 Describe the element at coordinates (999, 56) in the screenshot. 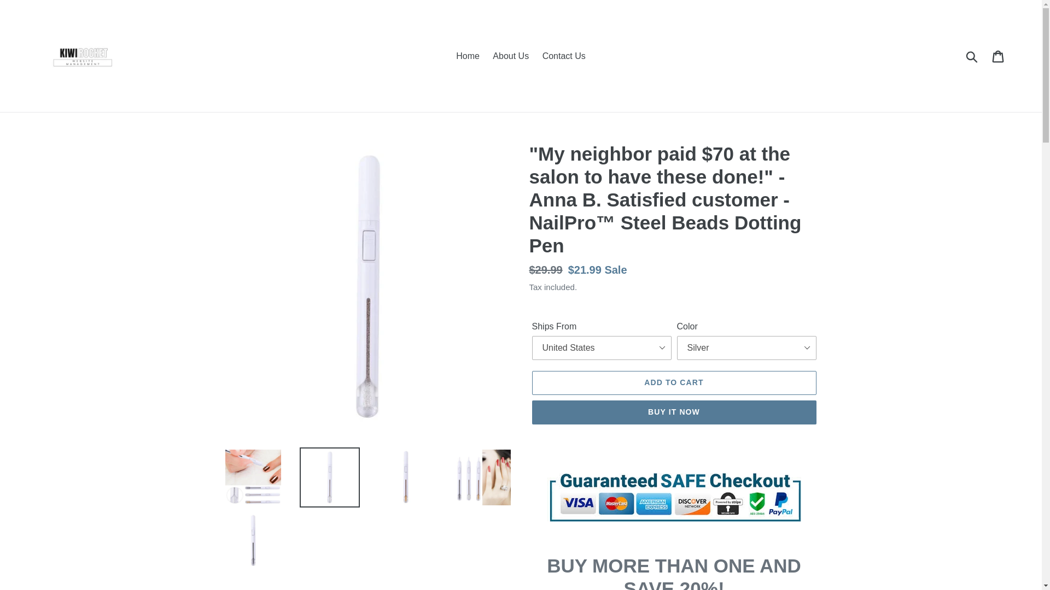

I see `Cart` at that location.